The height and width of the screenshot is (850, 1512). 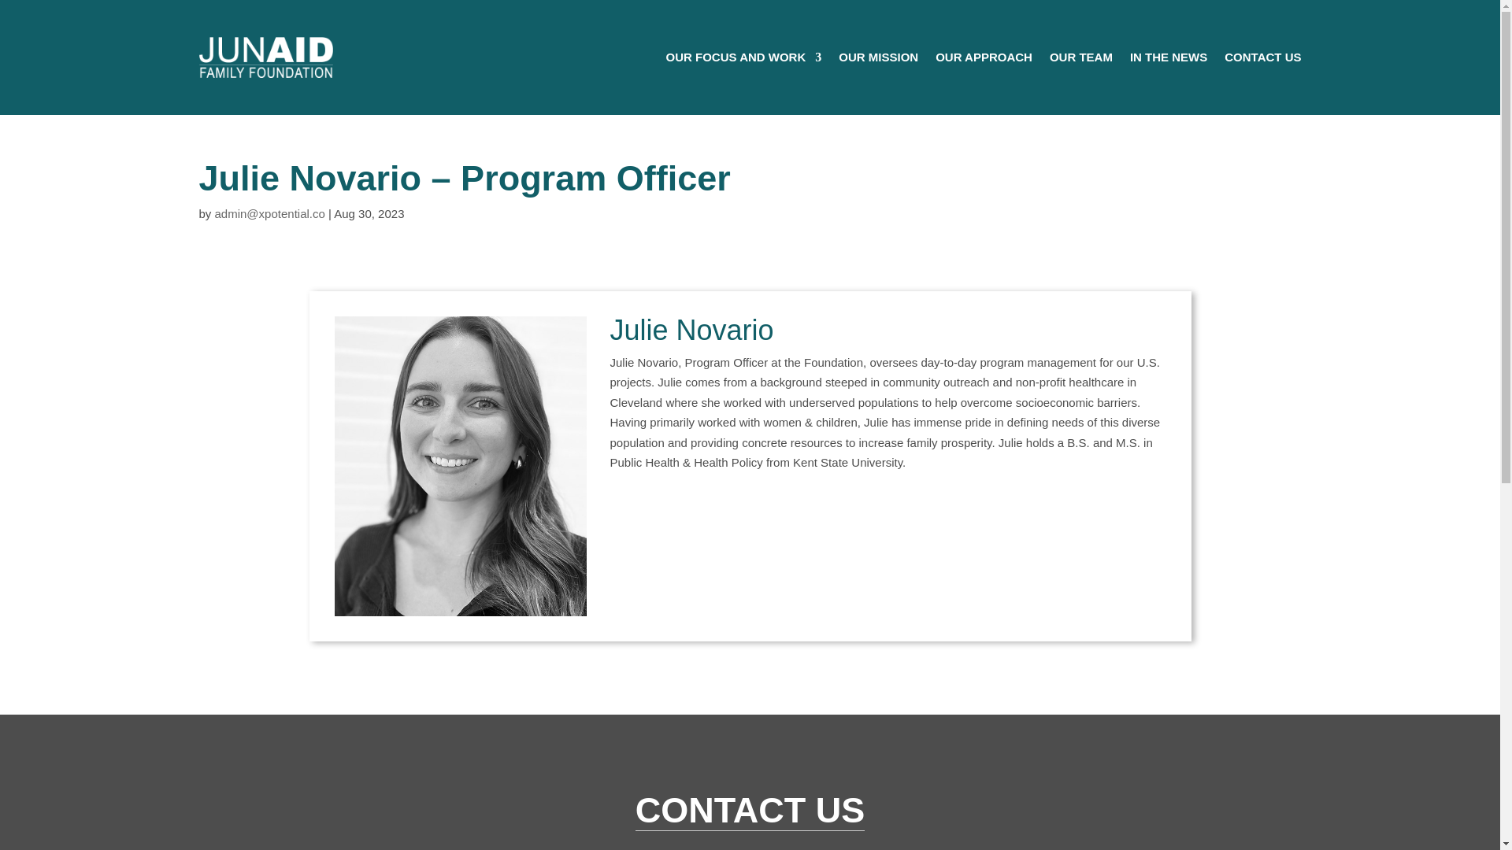 What do you see at coordinates (1080, 57) in the screenshot?
I see `OUR TEAM` at bounding box center [1080, 57].